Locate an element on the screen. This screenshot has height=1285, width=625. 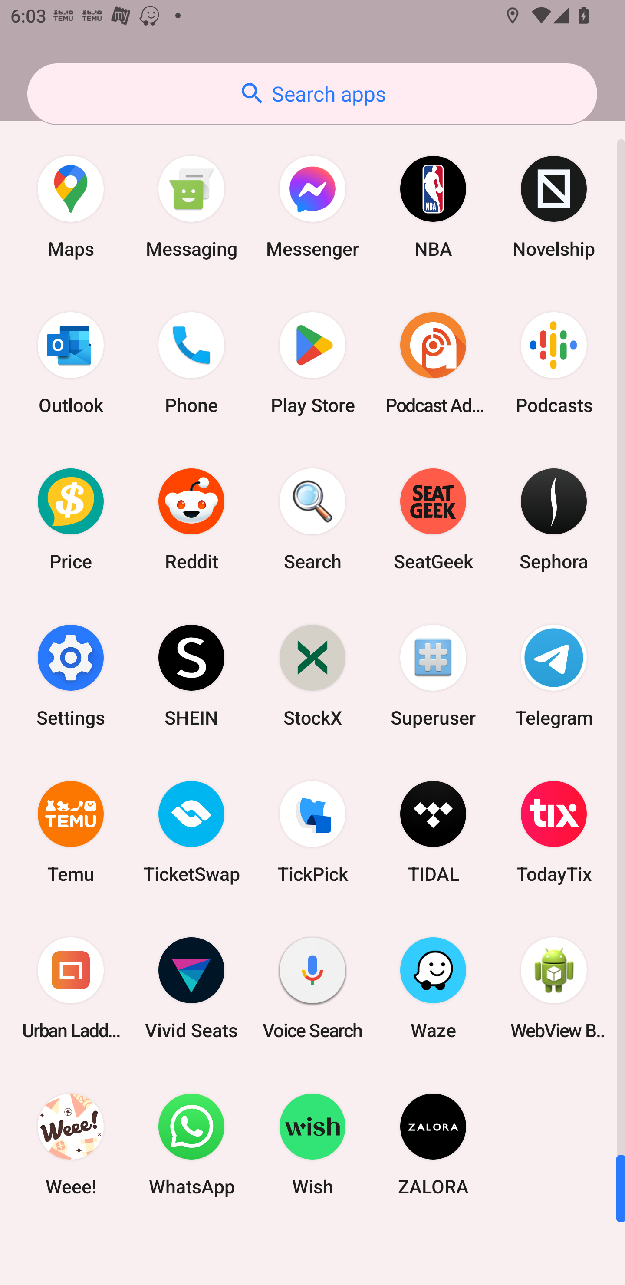
Settings is located at coordinates (71, 675).